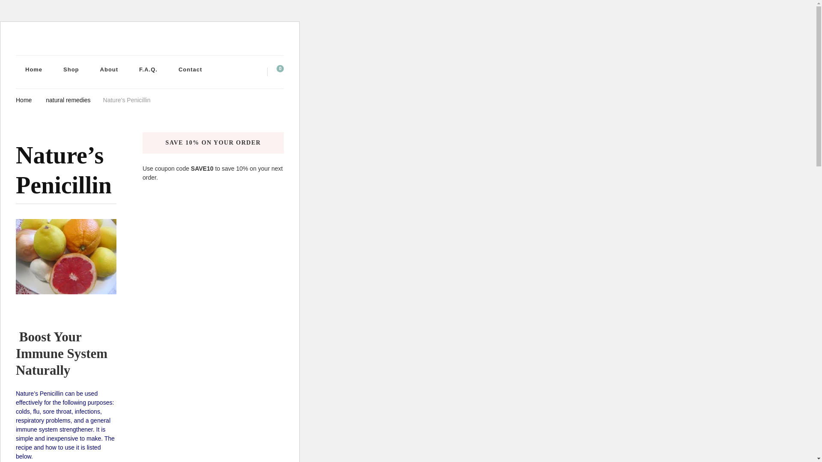  I want to click on Shop, so click(71, 69).